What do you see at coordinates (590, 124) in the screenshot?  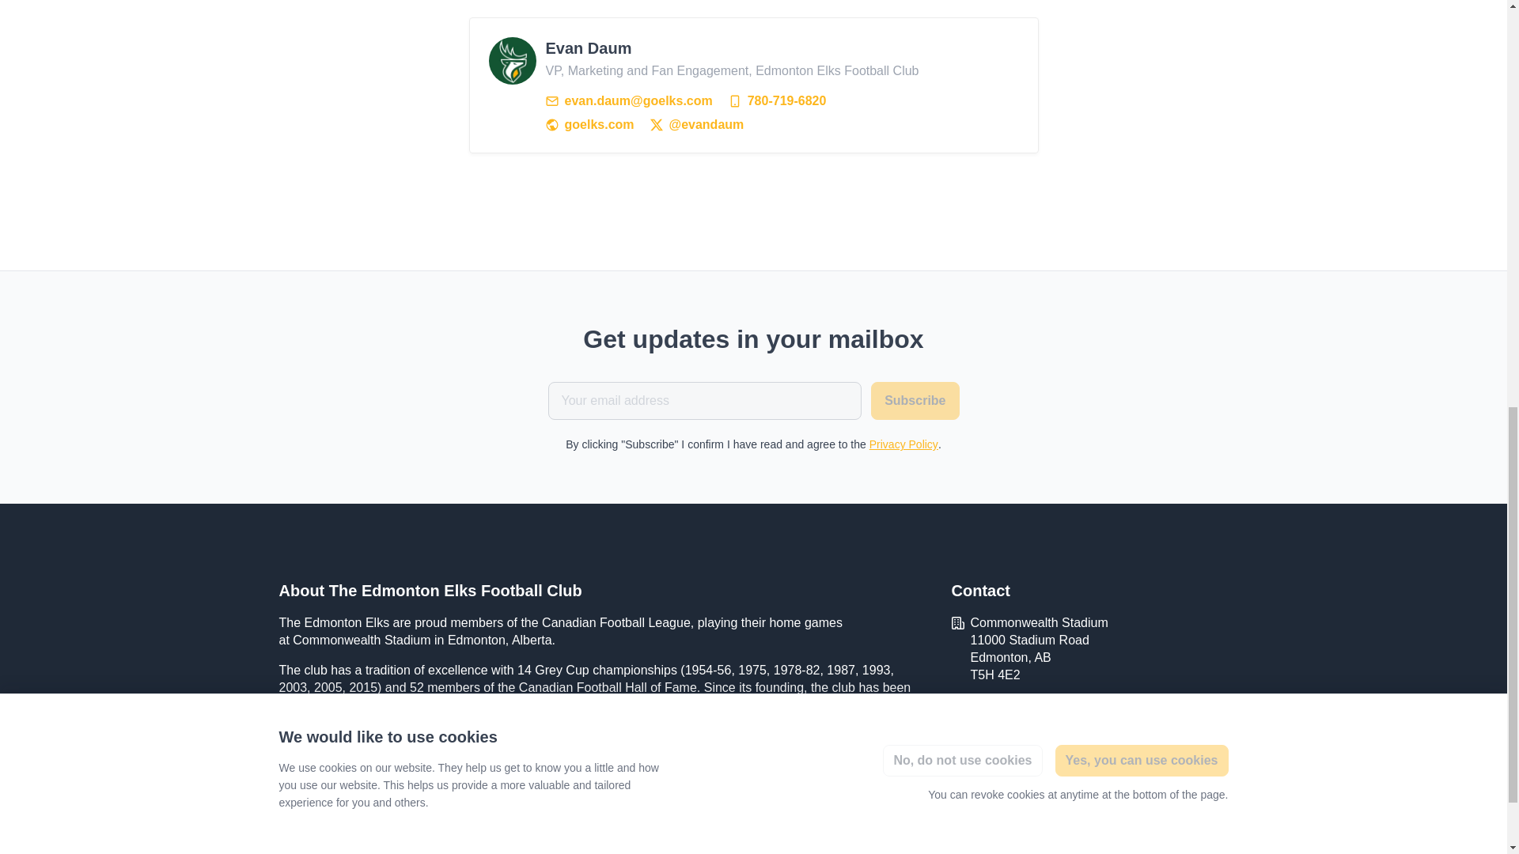 I see `goelks.com` at bounding box center [590, 124].